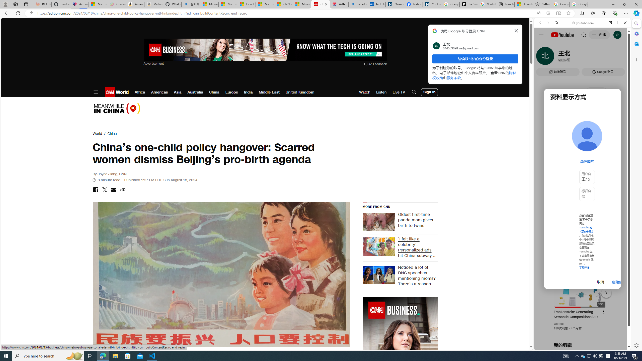  I want to click on US[ju], so click(551, 346).